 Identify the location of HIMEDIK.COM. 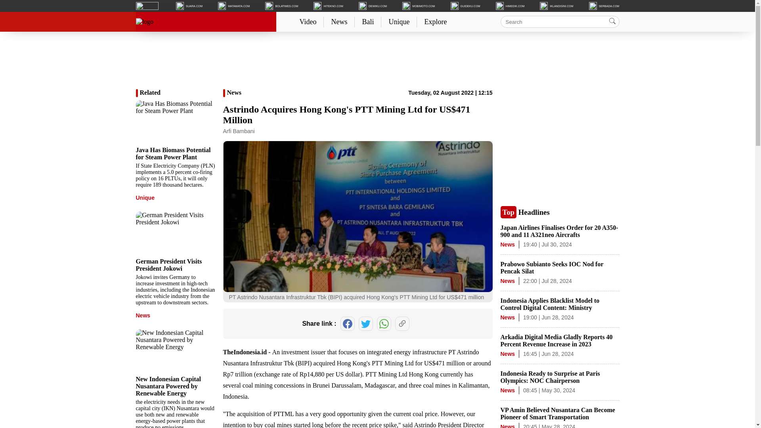
(510, 6).